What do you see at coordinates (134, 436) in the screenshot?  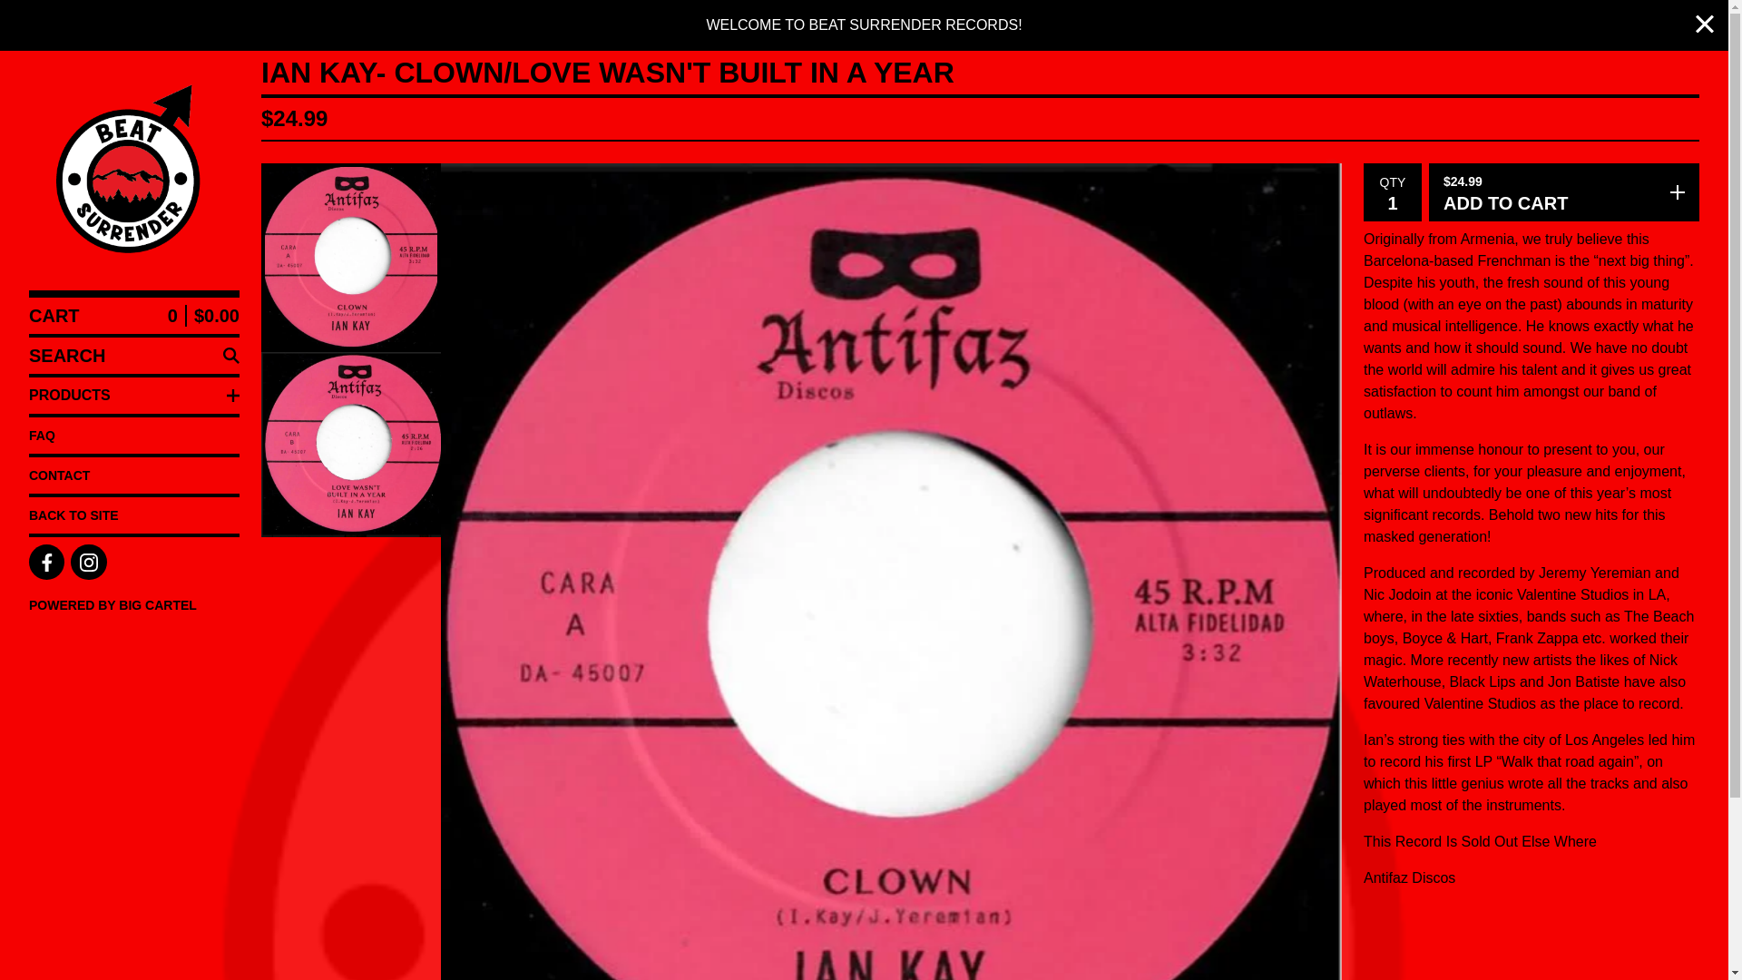 I see `FAQ` at bounding box center [134, 436].